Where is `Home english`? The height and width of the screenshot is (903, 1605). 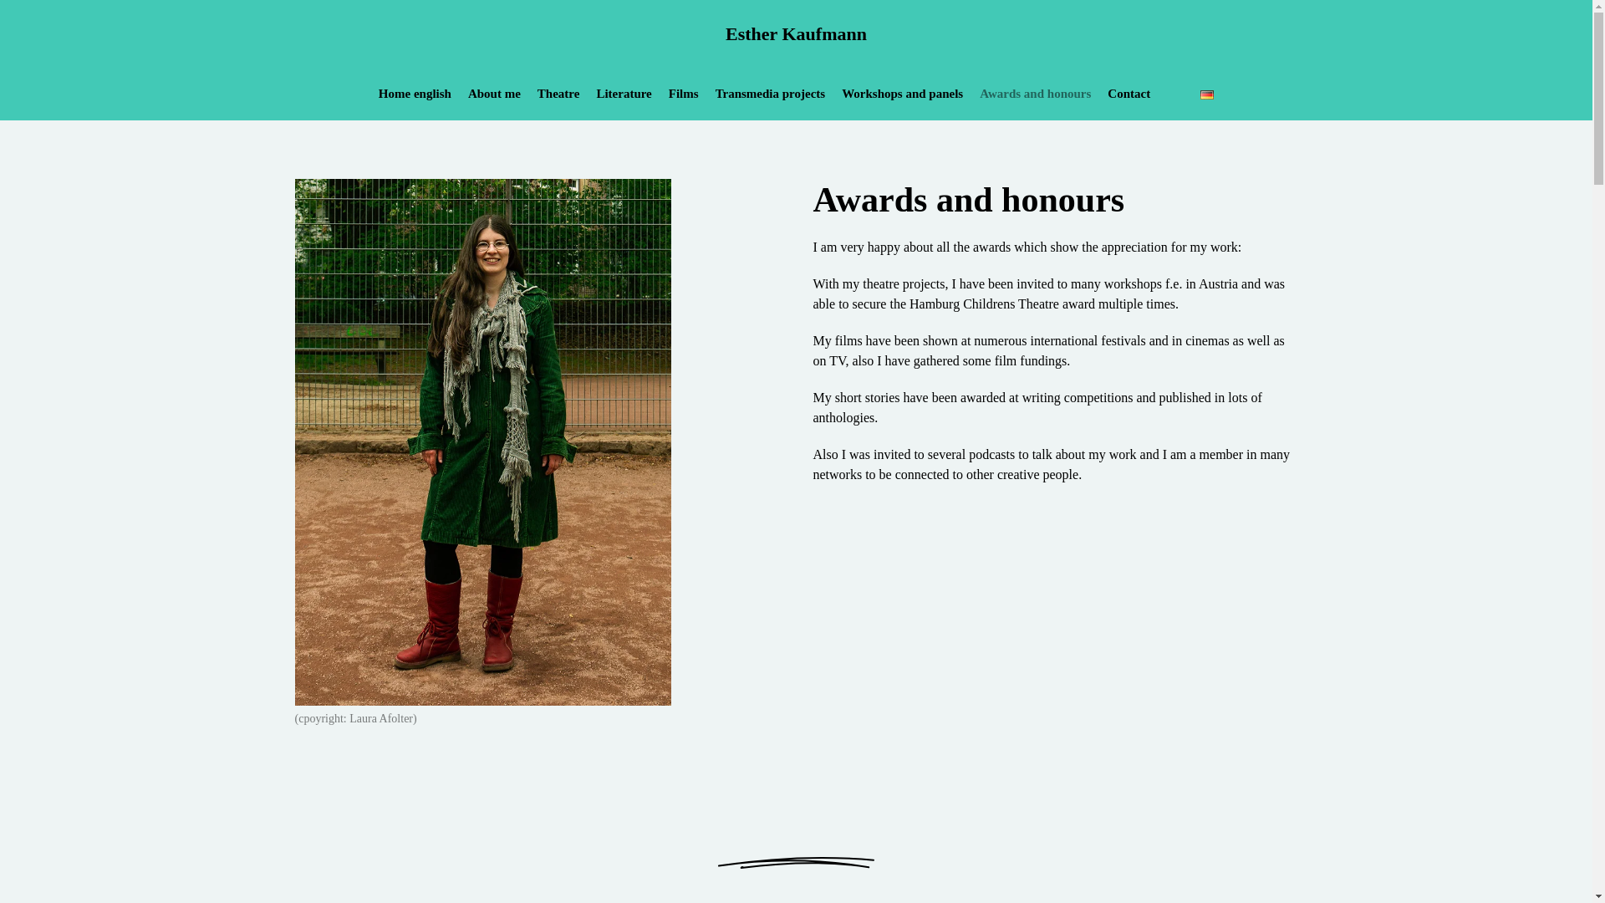
Home english is located at coordinates (415, 94).